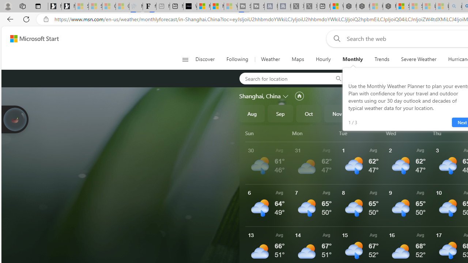 The height and width of the screenshot is (263, 468). What do you see at coordinates (238, 59) in the screenshot?
I see `Following` at bounding box center [238, 59].